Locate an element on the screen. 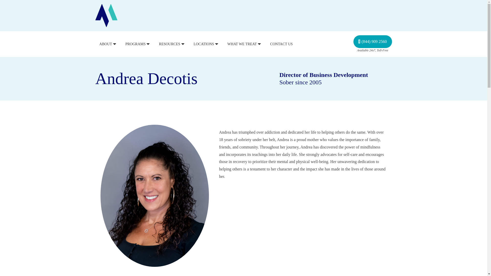 This screenshot has width=491, height=276. LOCATIONS is located at coordinates (206, 44).